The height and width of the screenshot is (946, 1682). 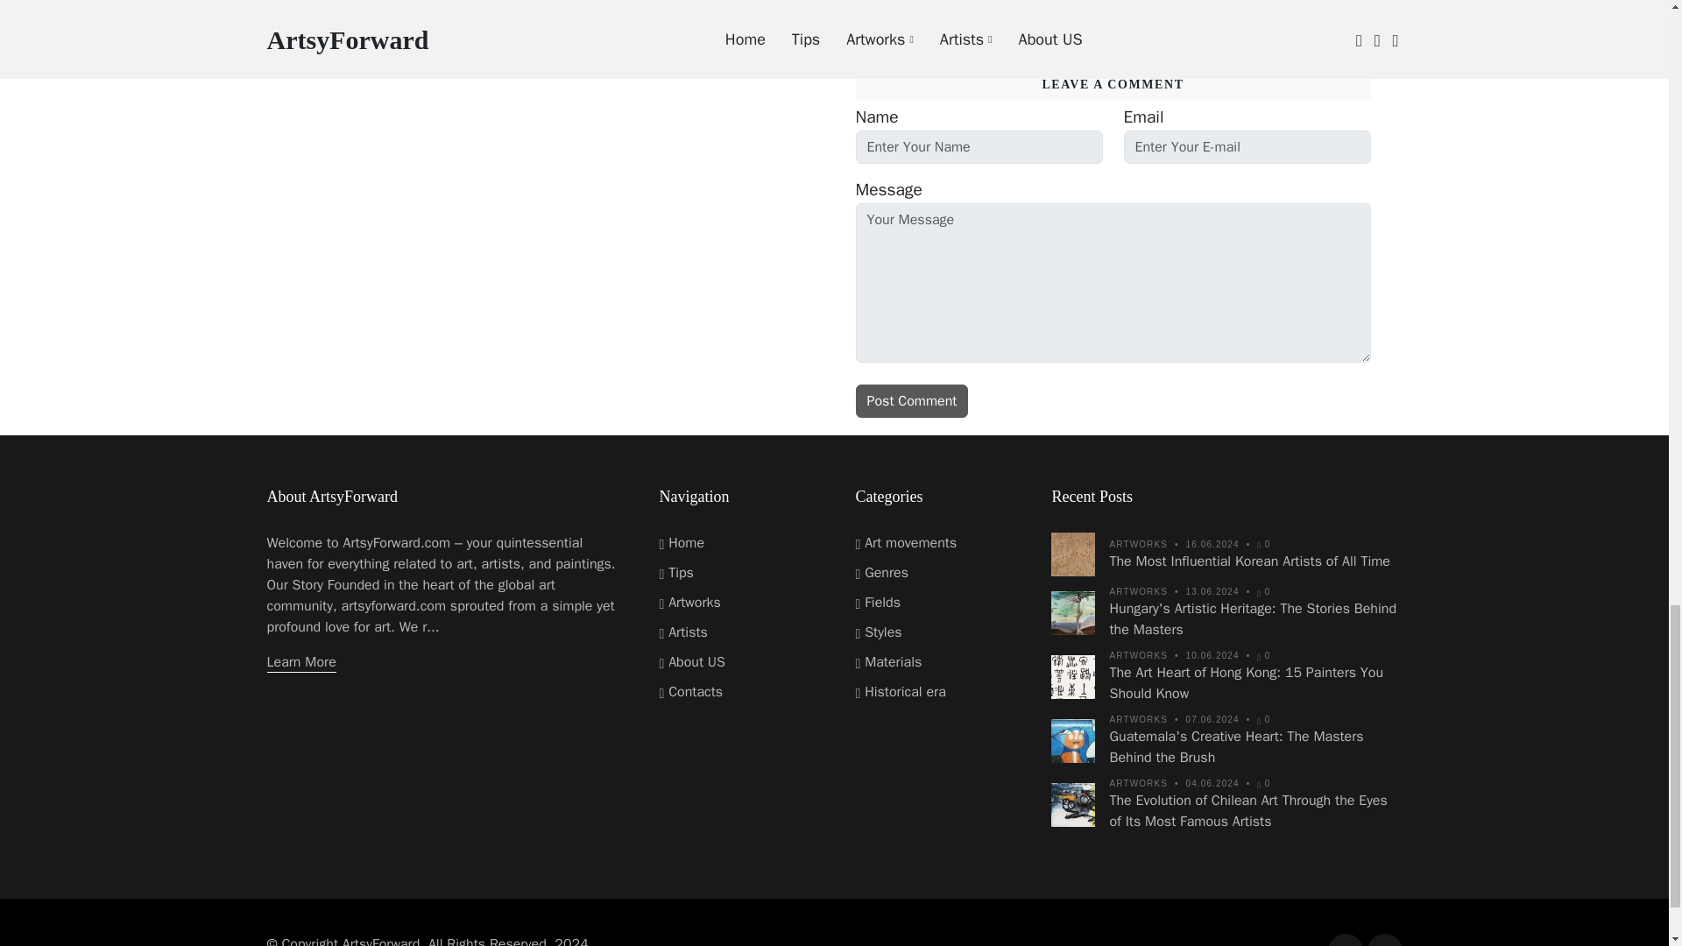 I want to click on Post Comment, so click(x=911, y=401).